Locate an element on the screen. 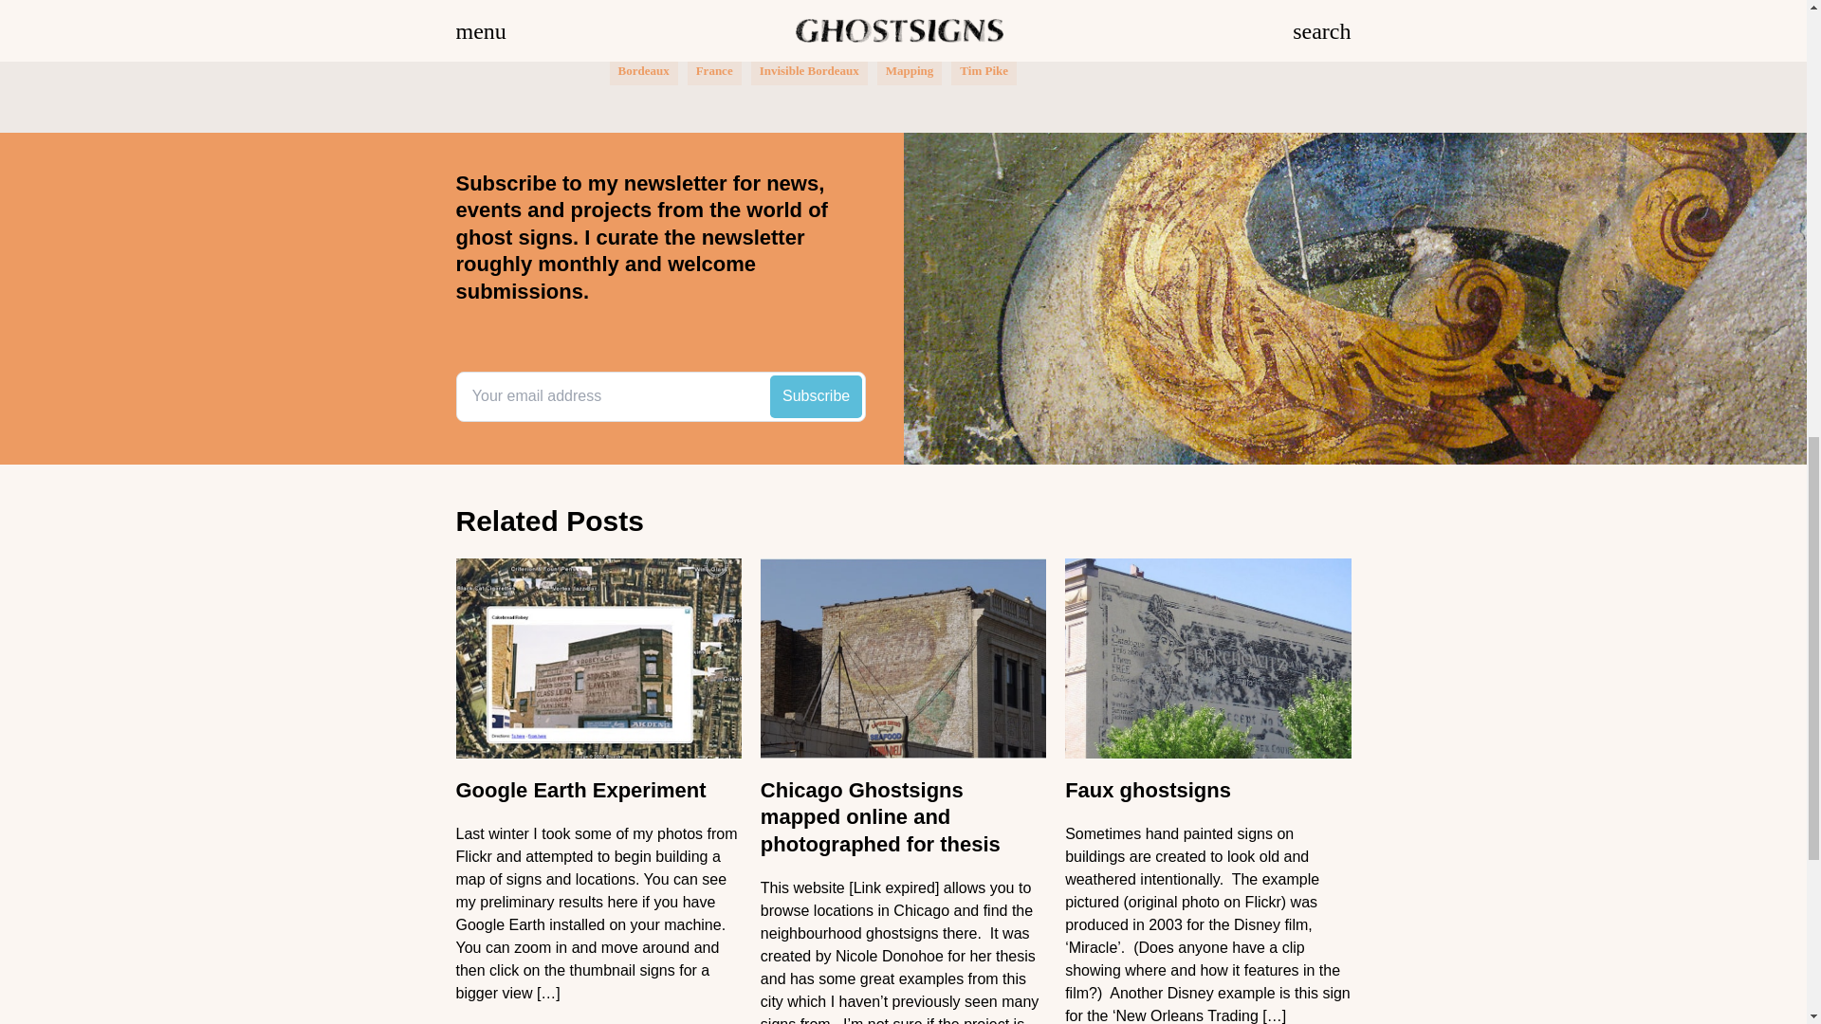 The image size is (1821, 1024). Share is located at coordinates (635, 9).